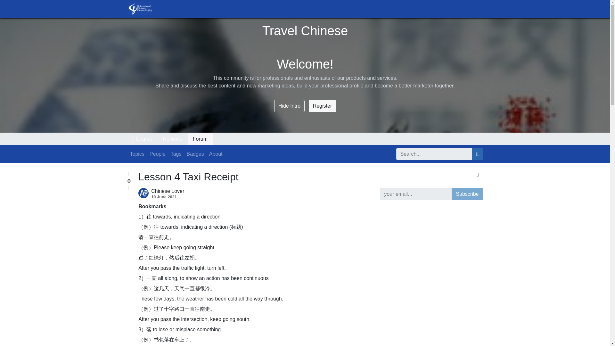 This screenshot has height=346, width=615. What do you see at coordinates (137, 154) in the screenshot?
I see `Topics` at bounding box center [137, 154].